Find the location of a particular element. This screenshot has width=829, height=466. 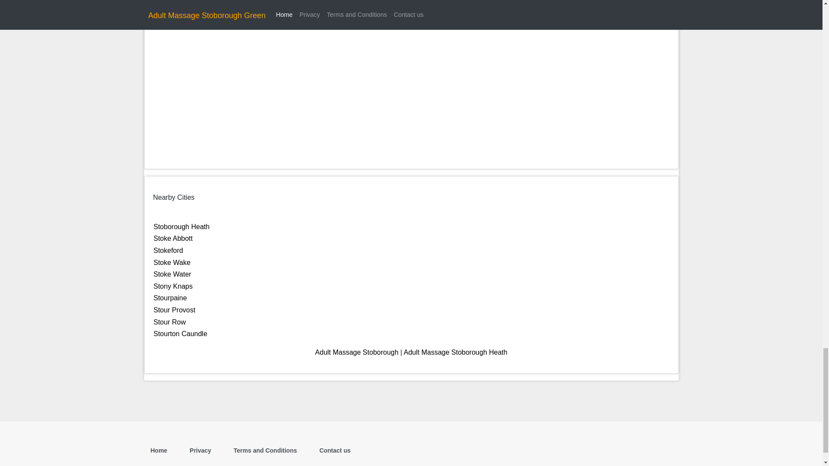

Stourpaine is located at coordinates (170, 298).